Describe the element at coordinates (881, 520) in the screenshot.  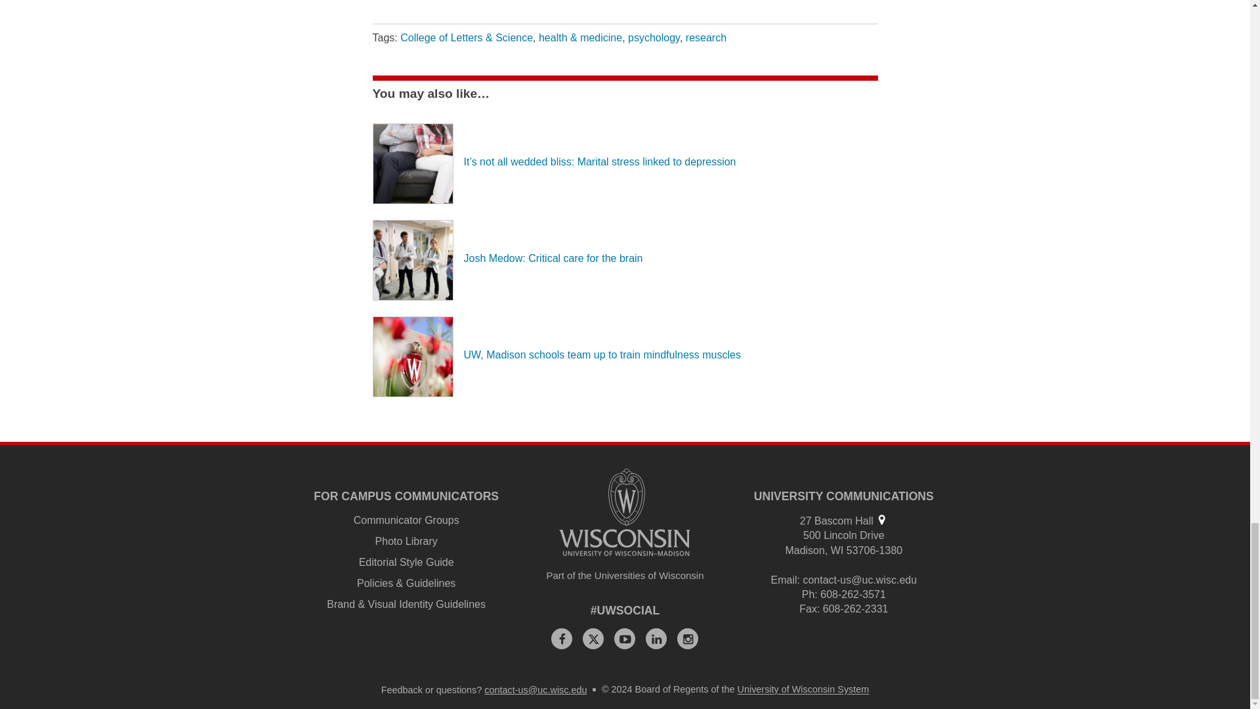
I see `View on campus map` at that location.